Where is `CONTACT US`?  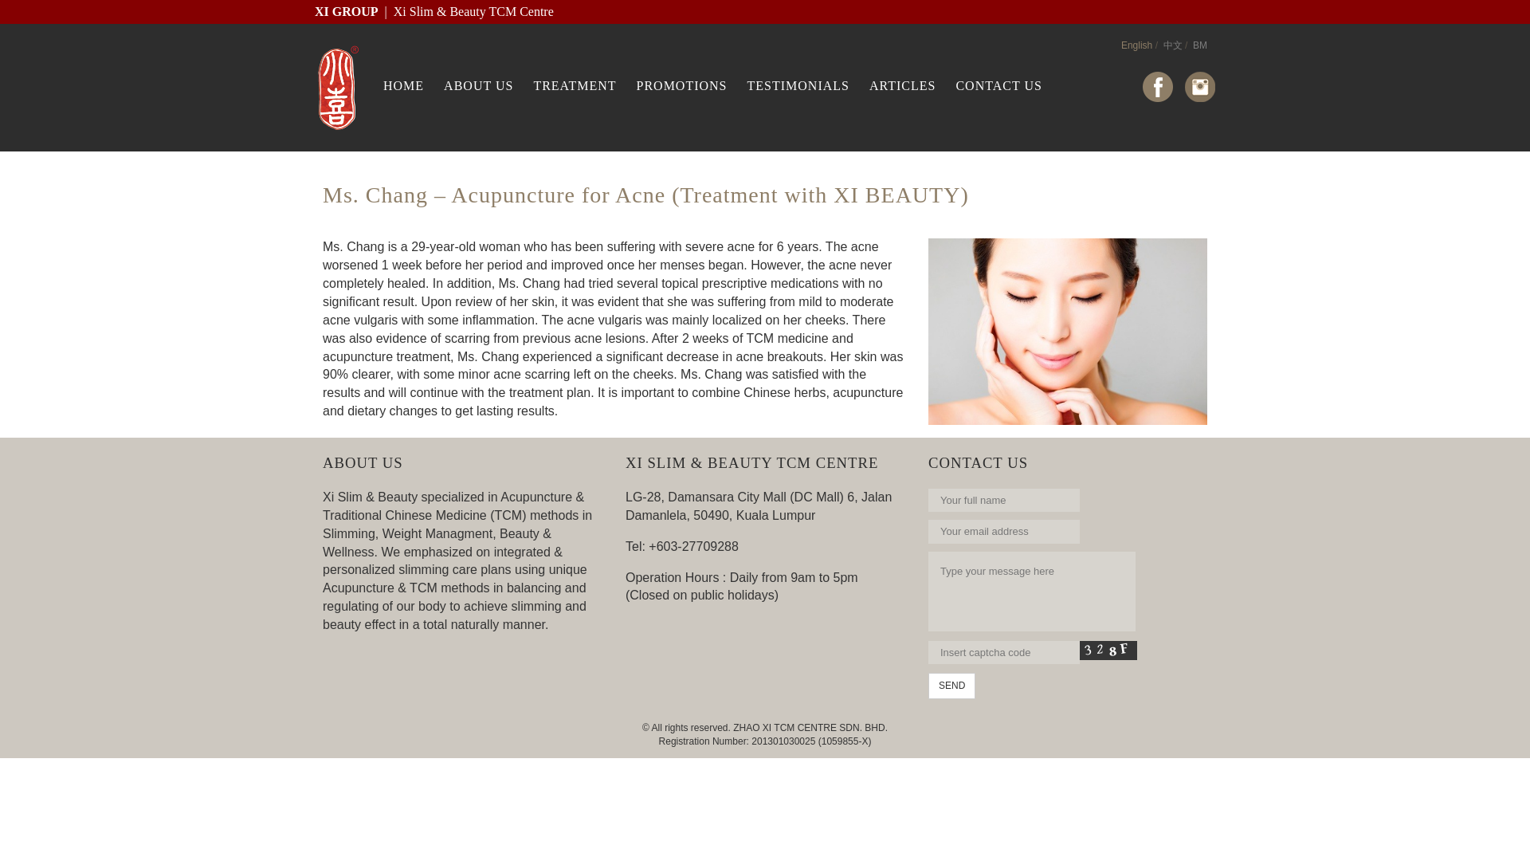 CONTACT US is located at coordinates (998, 86).